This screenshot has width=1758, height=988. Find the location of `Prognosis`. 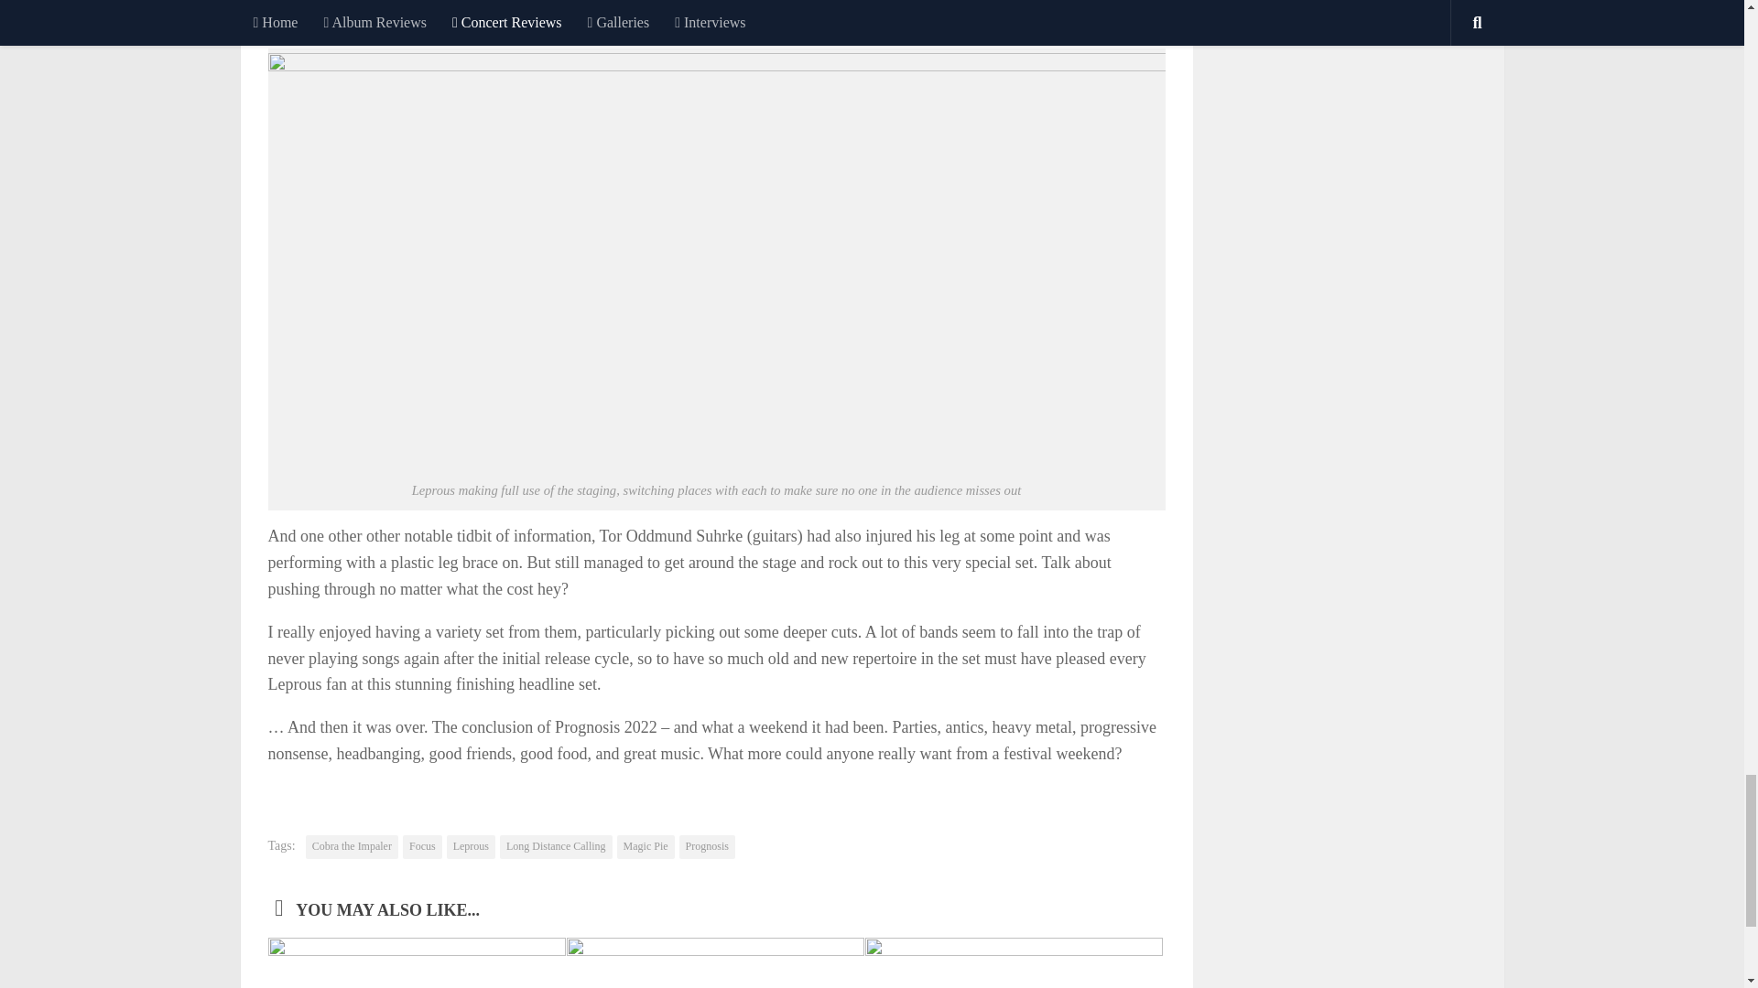

Prognosis is located at coordinates (707, 846).